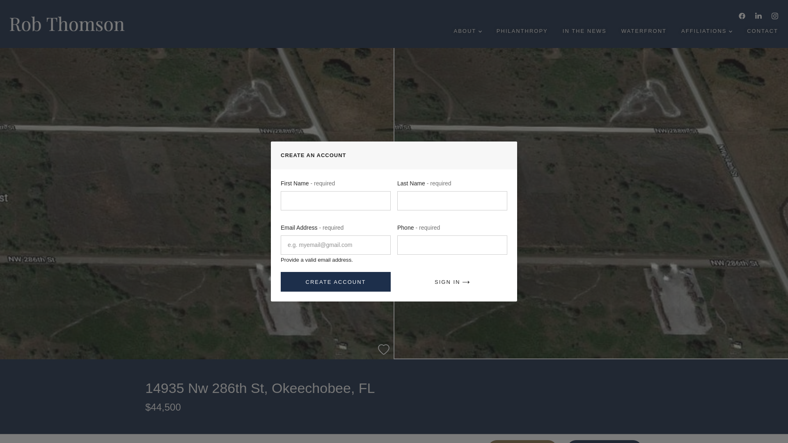  I want to click on WATERFRONT, so click(644, 31).